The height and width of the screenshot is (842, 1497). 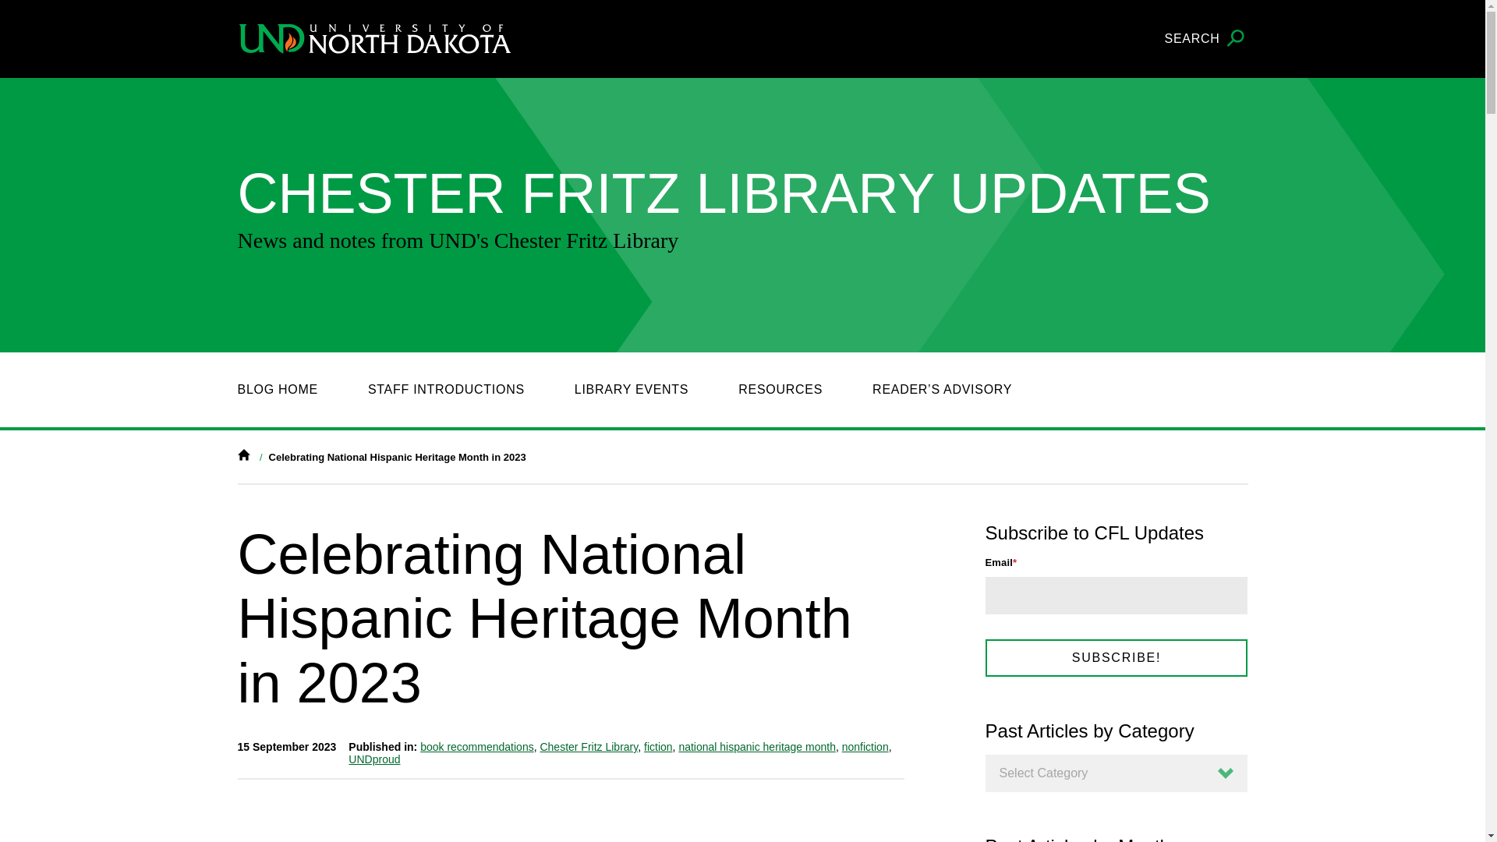 I want to click on book recommendations, so click(x=477, y=747).